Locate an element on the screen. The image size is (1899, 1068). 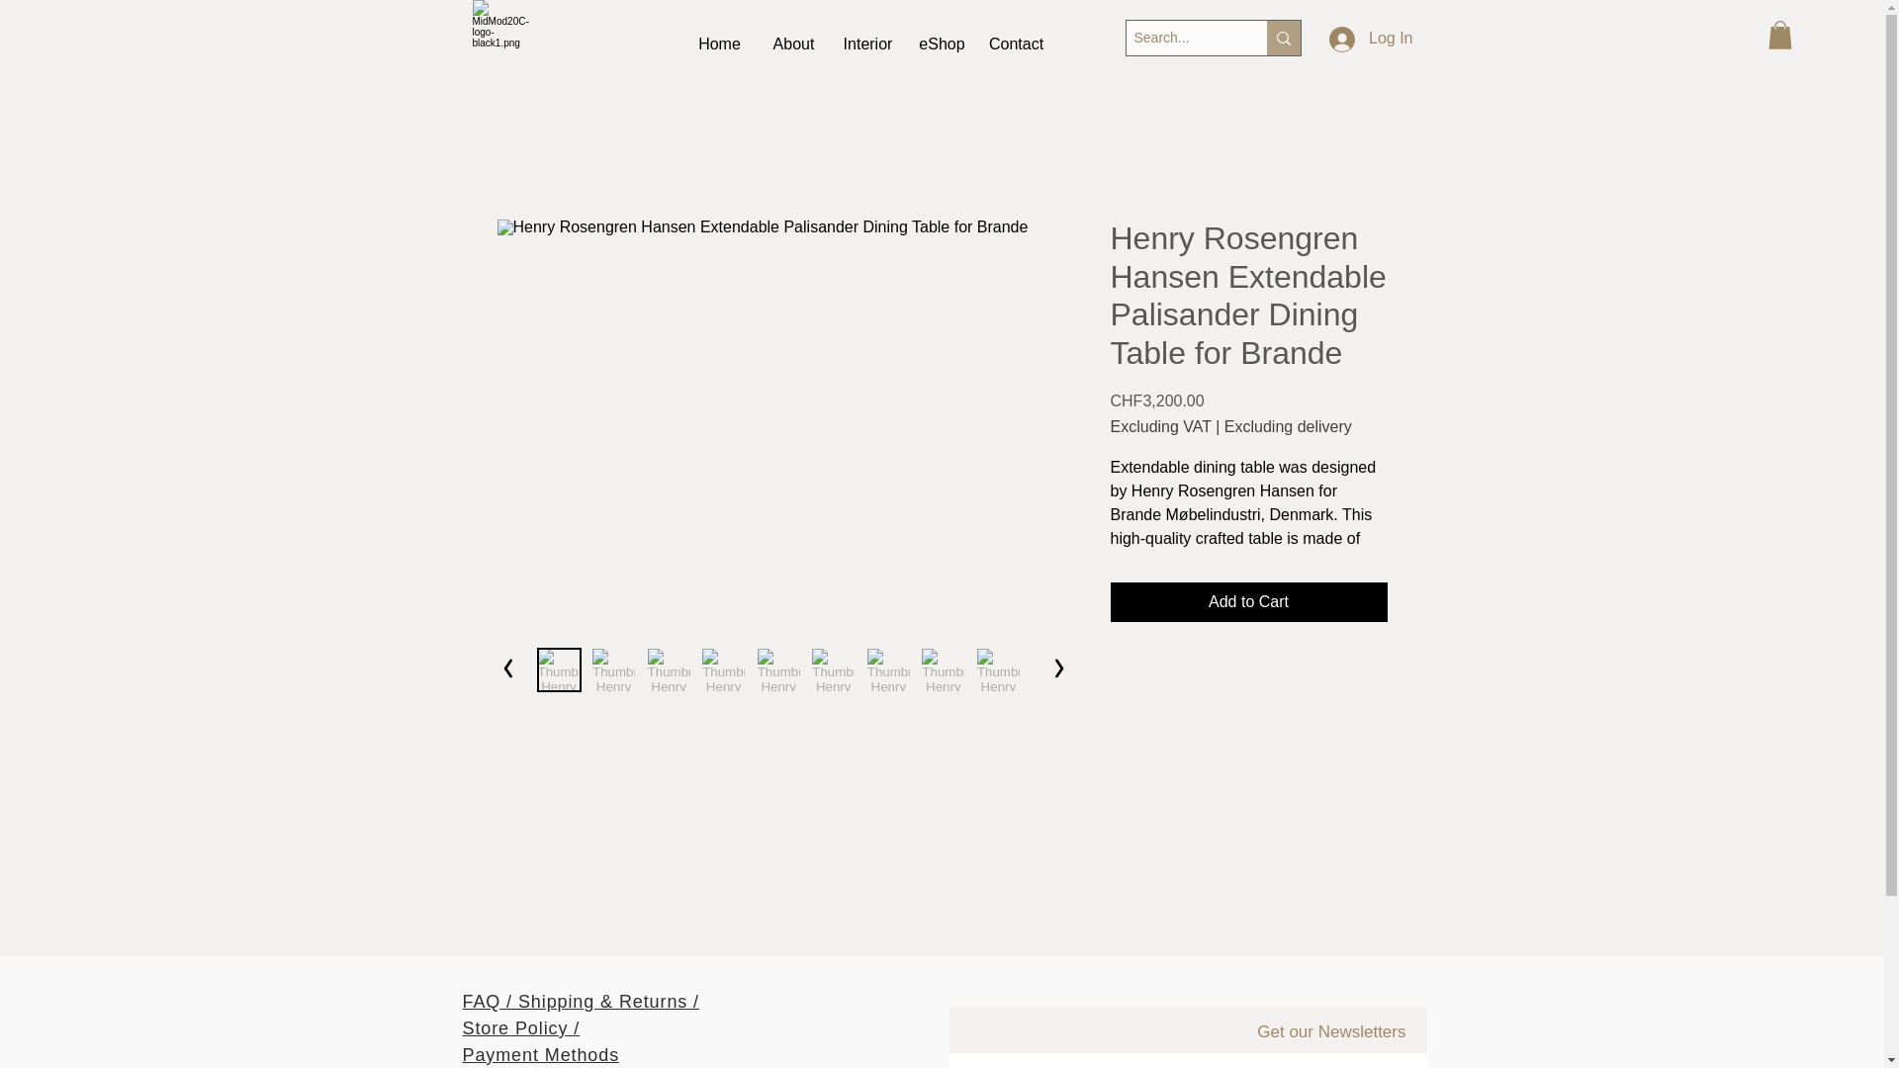
Excluding delivery is located at coordinates (1288, 427).